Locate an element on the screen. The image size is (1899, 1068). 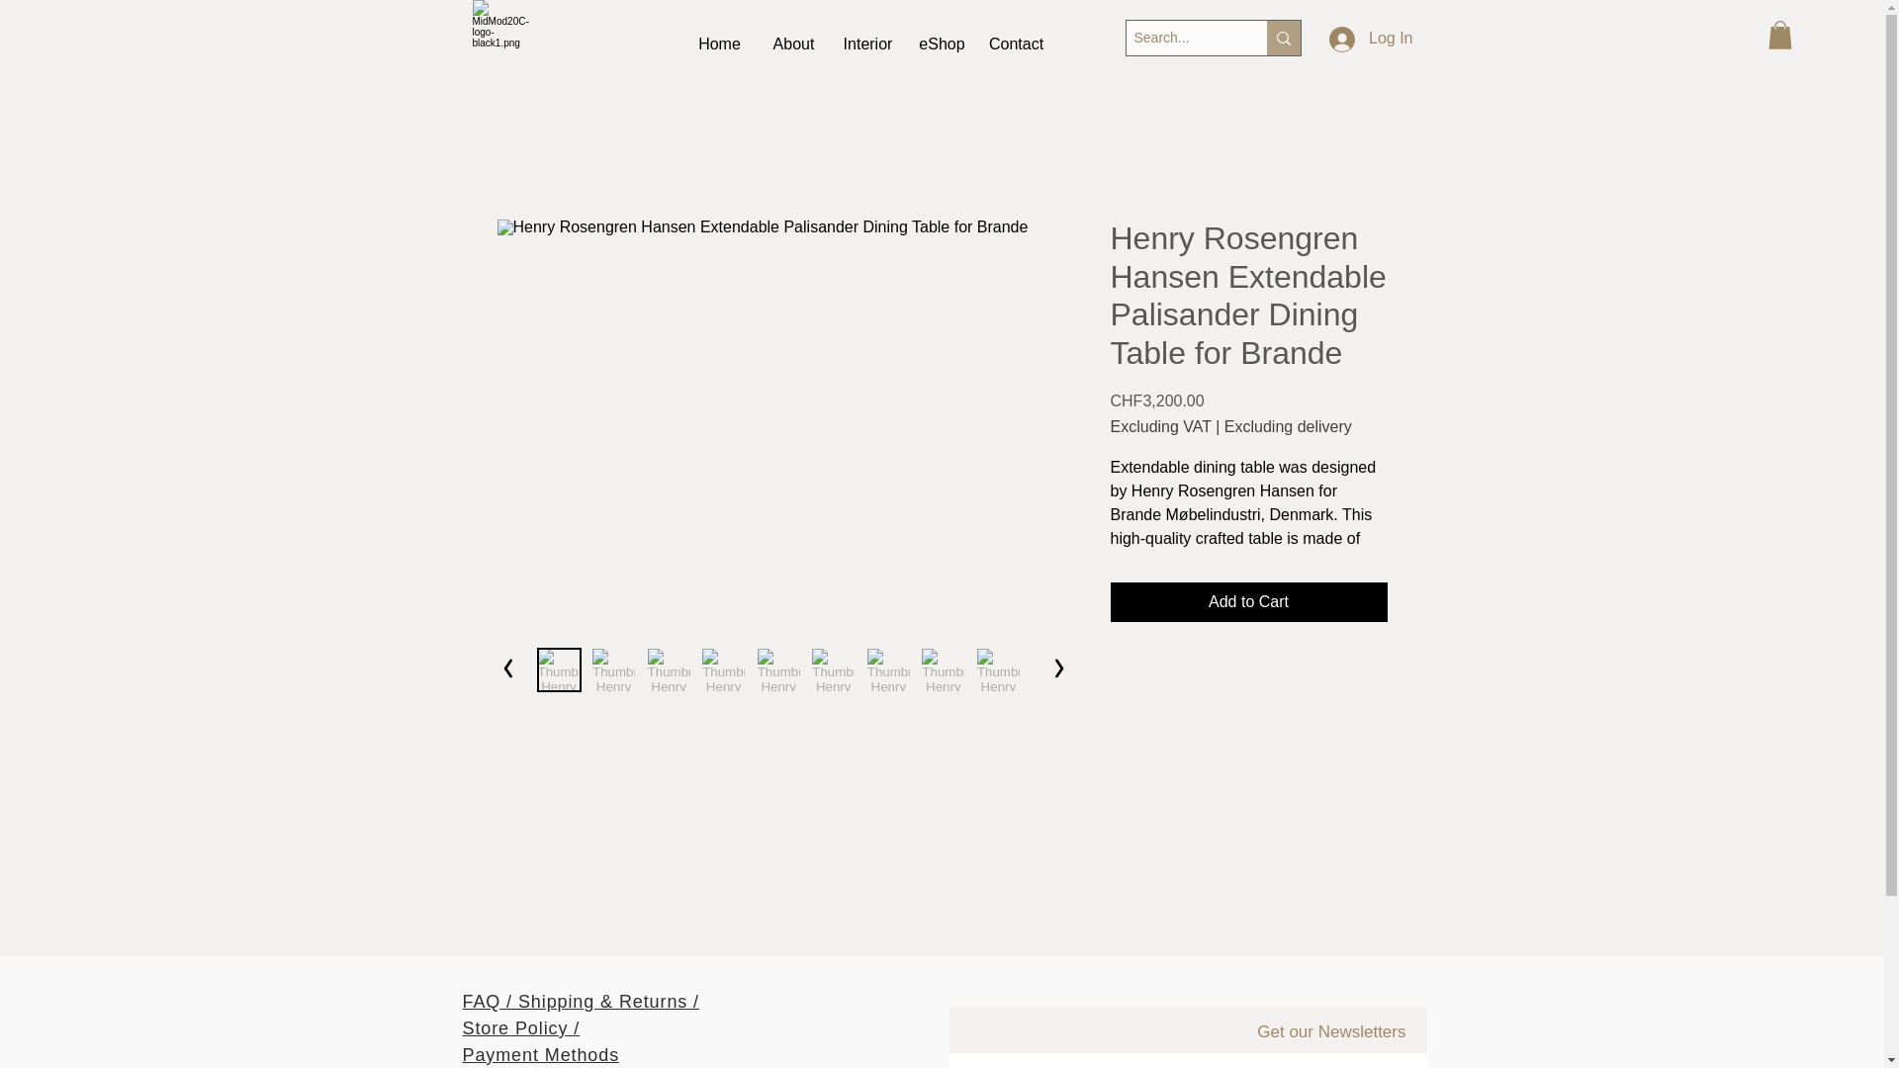
Excluding delivery is located at coordinates (1288, 427).